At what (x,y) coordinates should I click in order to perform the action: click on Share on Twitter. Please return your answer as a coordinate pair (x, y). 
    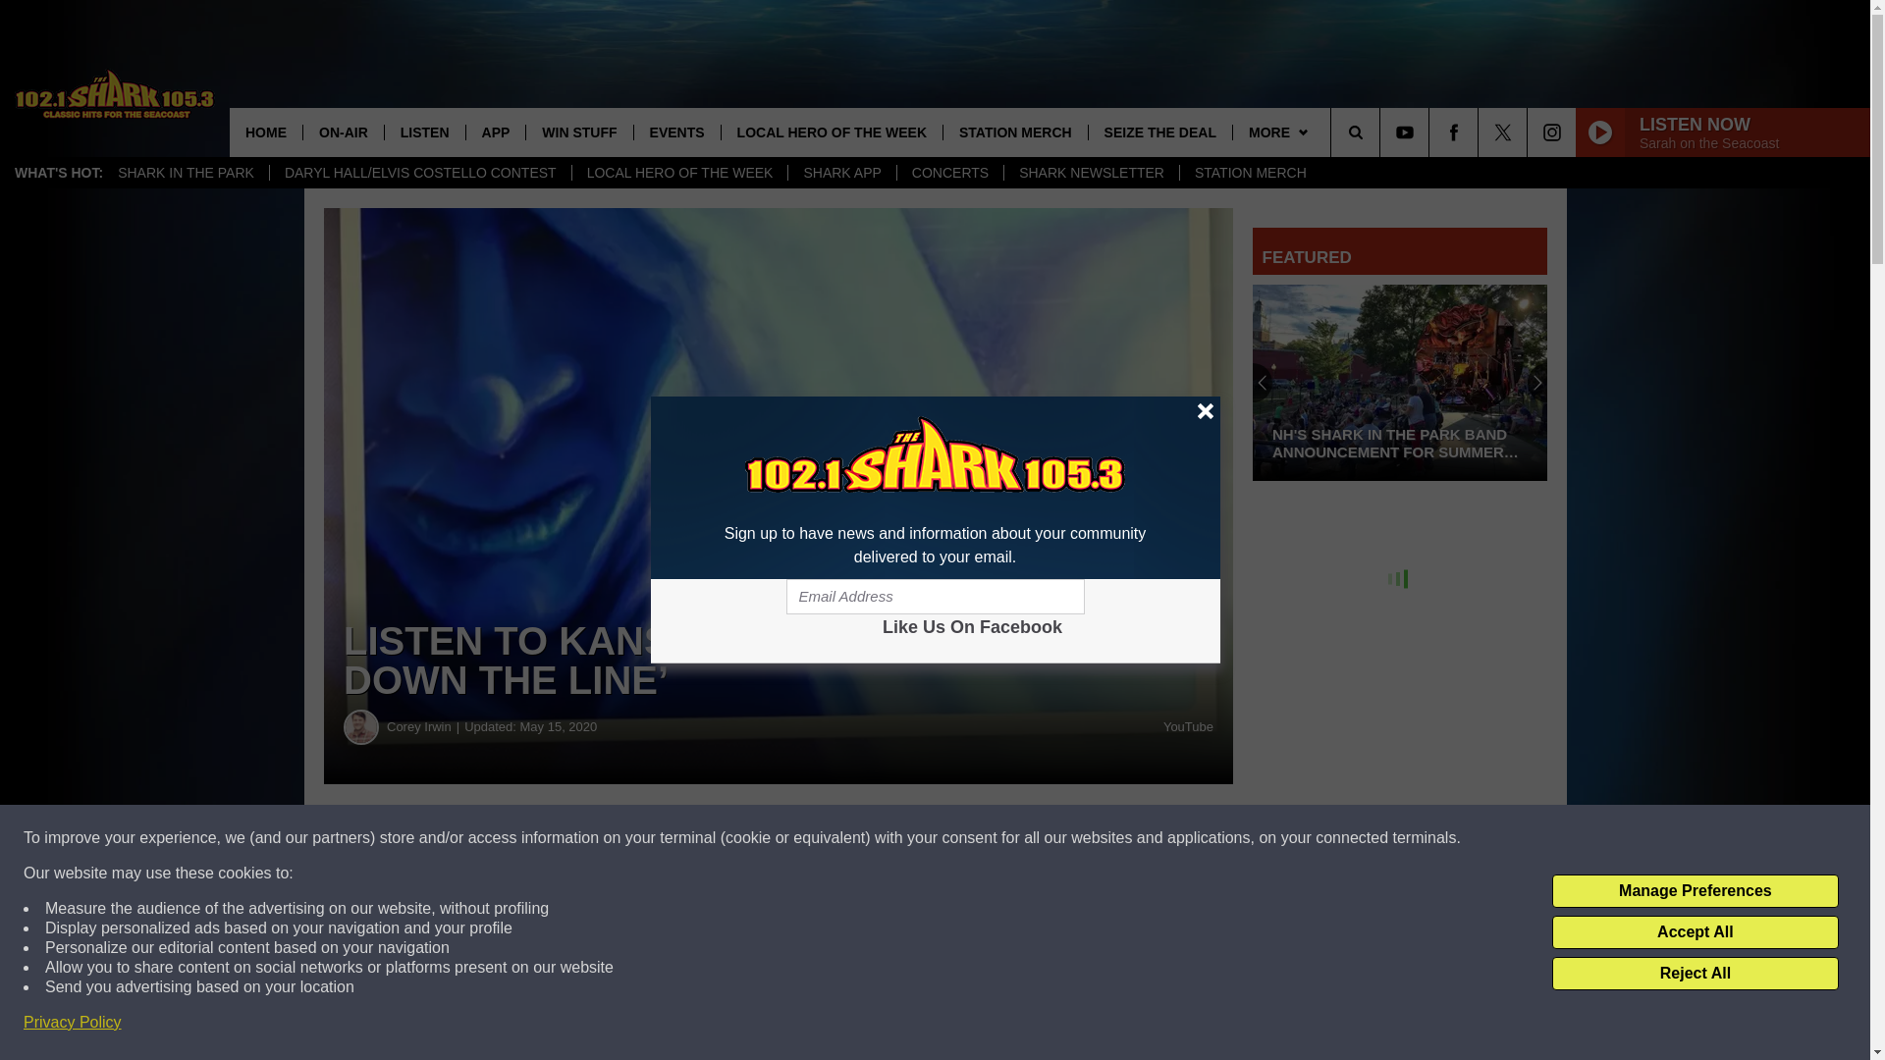
    Looking at the image, I should click on (960, 838).